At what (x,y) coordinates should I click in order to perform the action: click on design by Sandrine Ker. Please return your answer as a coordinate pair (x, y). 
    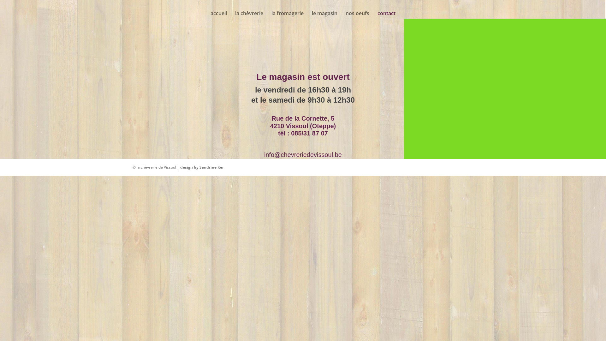
    Looking at the image, I should click on (202, 167).